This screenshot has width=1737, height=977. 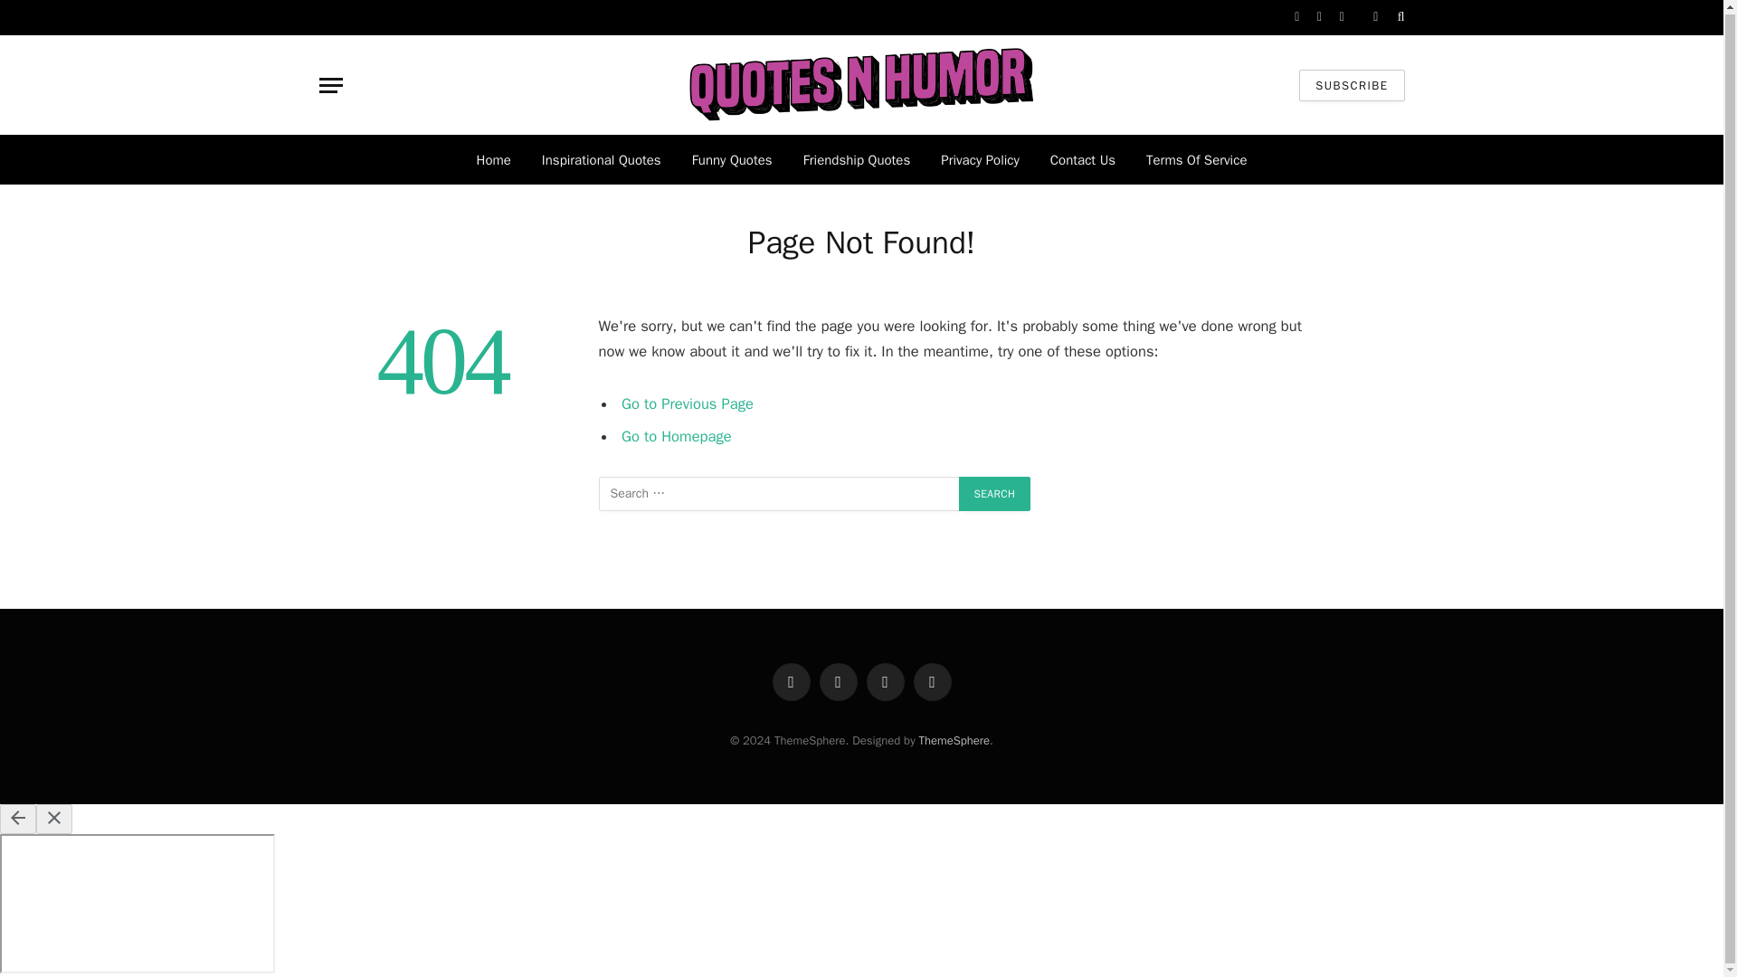 What do you see at coordinates (932, 682) in the screenshot?
I see `Pinterest` at bounding box center [932, 682].